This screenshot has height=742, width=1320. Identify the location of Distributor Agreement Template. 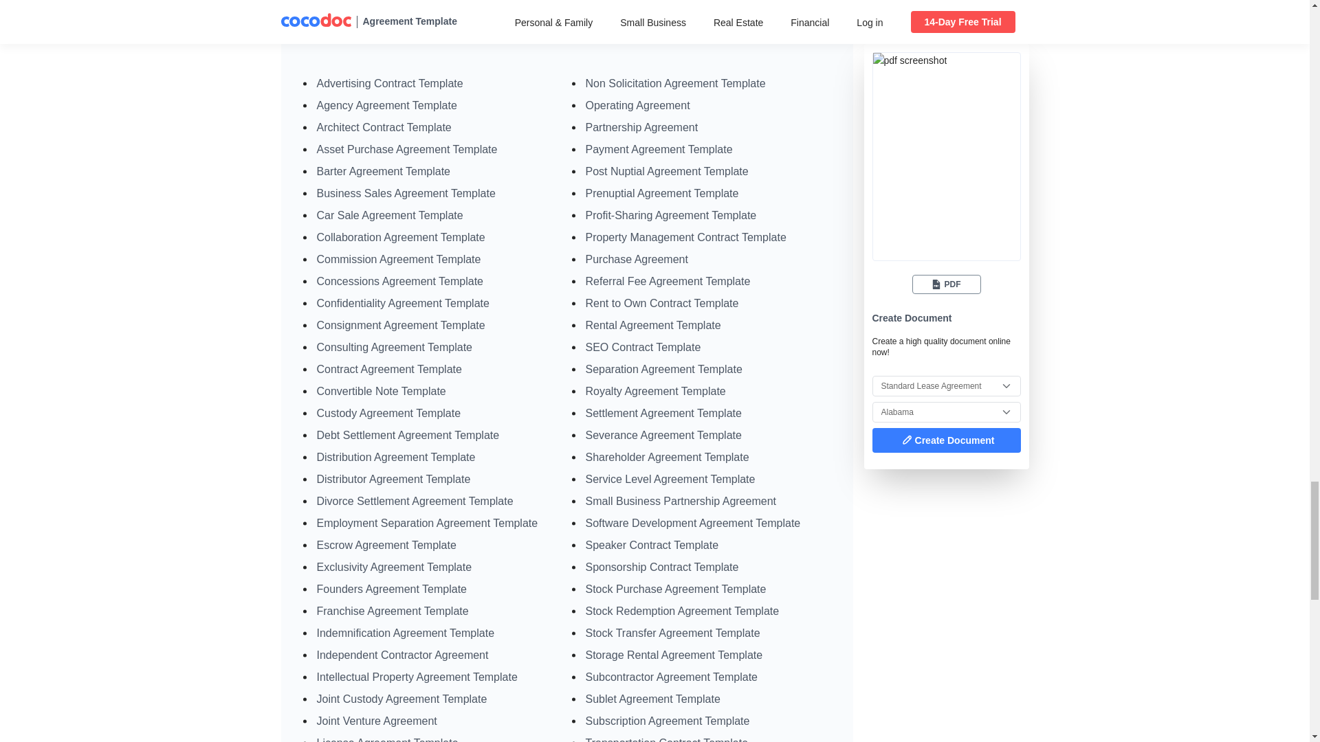
(393, 480).